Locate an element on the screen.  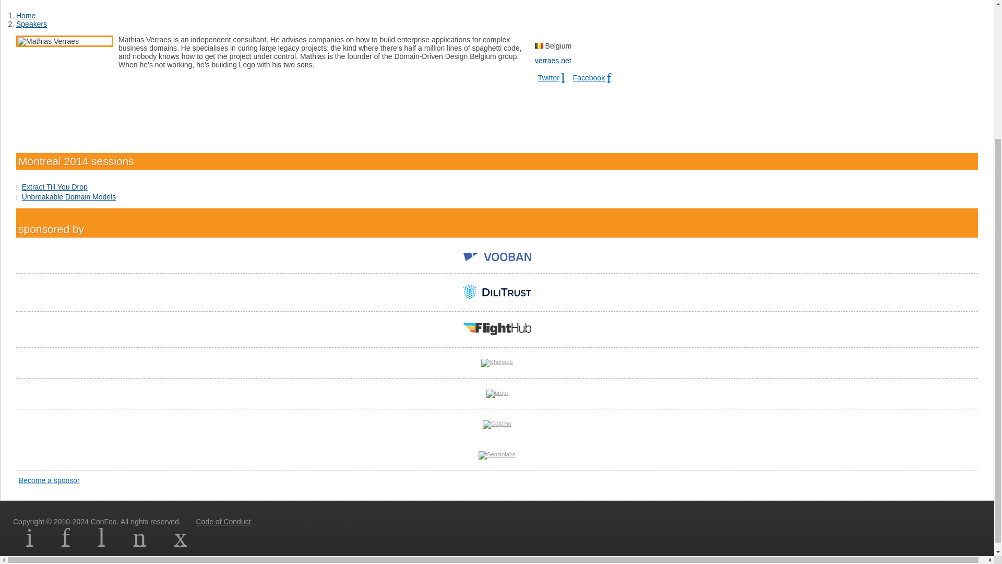
Twitter is located at coordinates (552, 78).